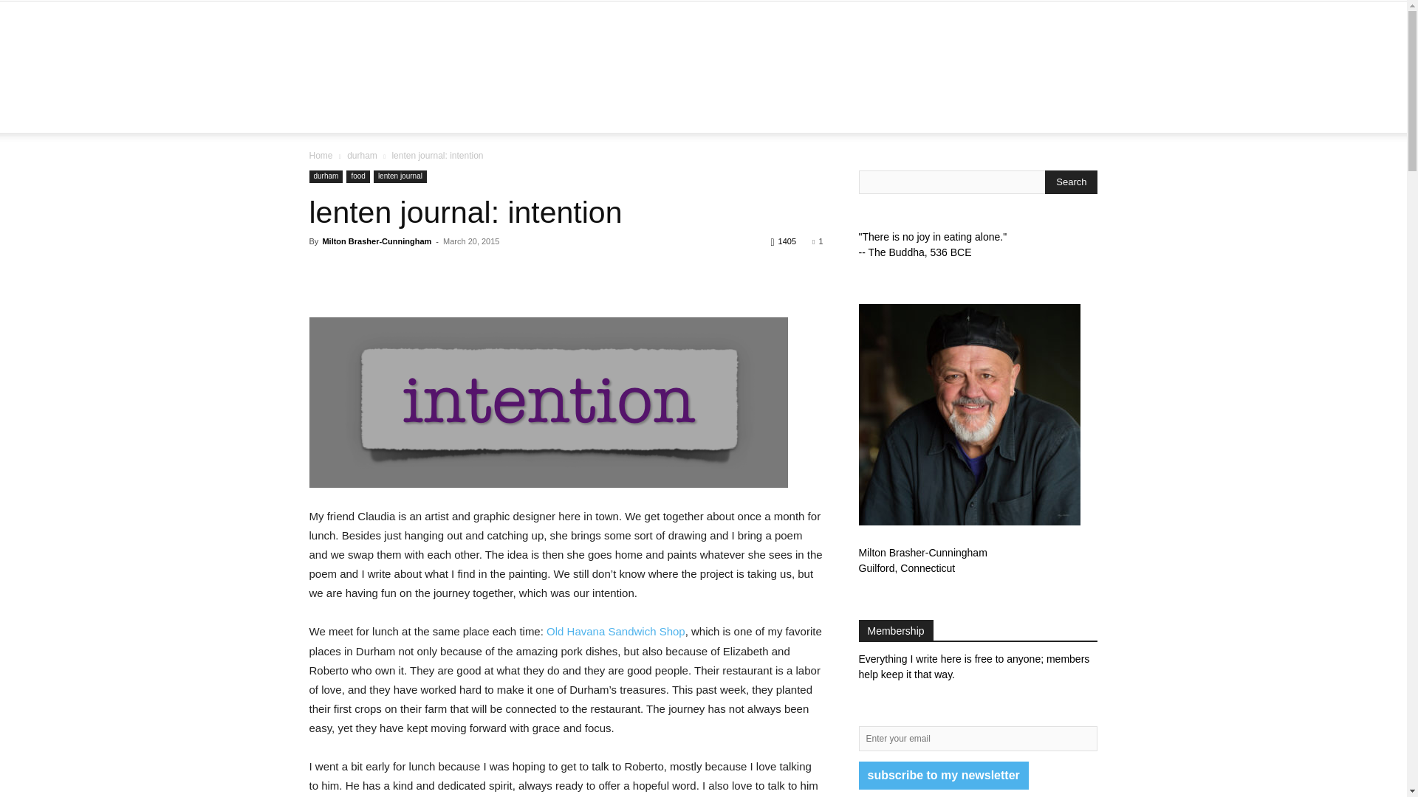  What do you see at coordinates (1105, 174) in the screenshot?
I see `Search` at bounding box center [1105, 174].